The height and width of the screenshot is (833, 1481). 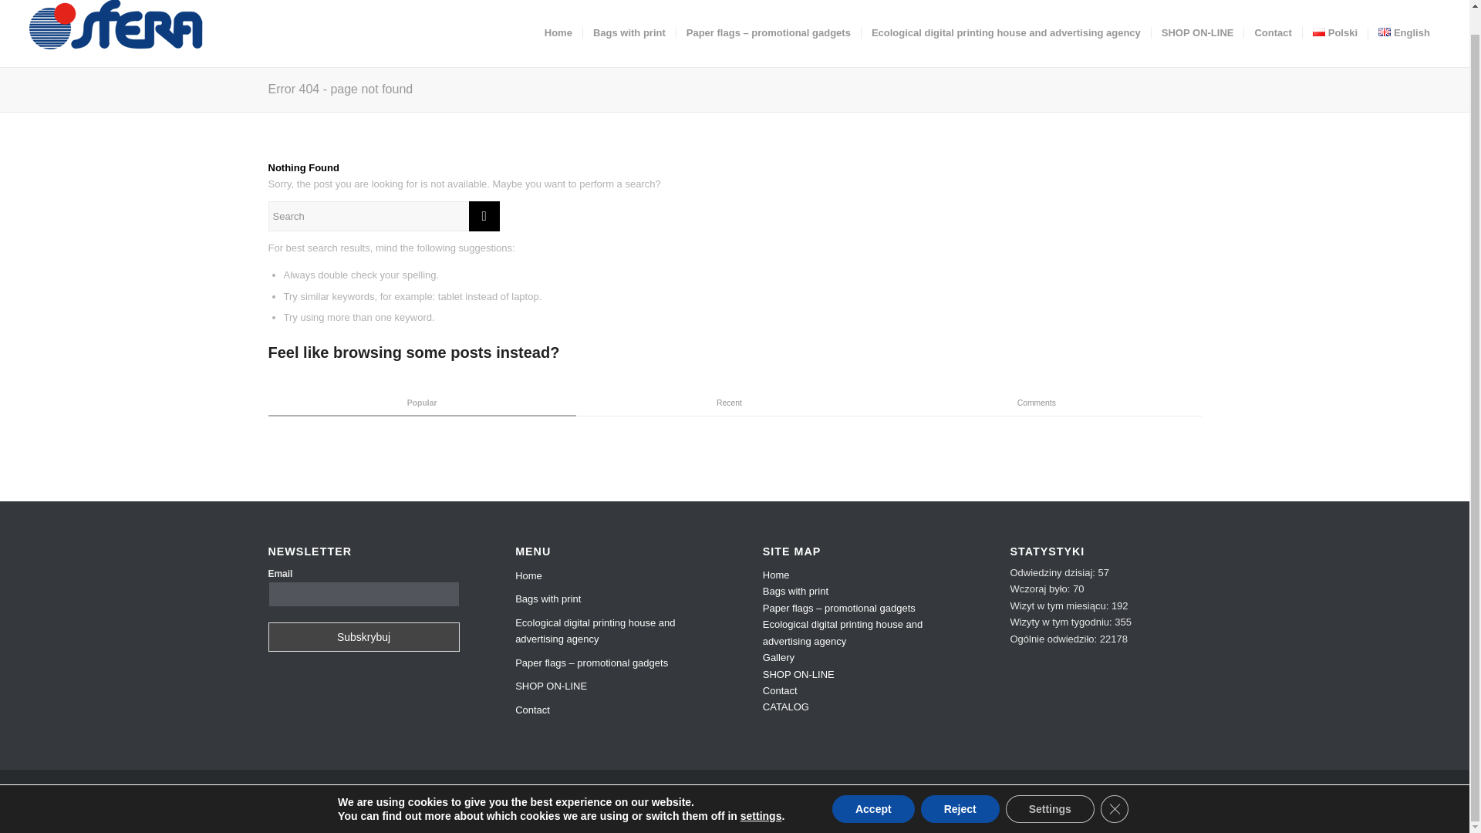 What do you see at coordinates (611, 631) in the screenshot?
I see `Ecological digital printing house and advertising agency` at bounding box center [611, 631].